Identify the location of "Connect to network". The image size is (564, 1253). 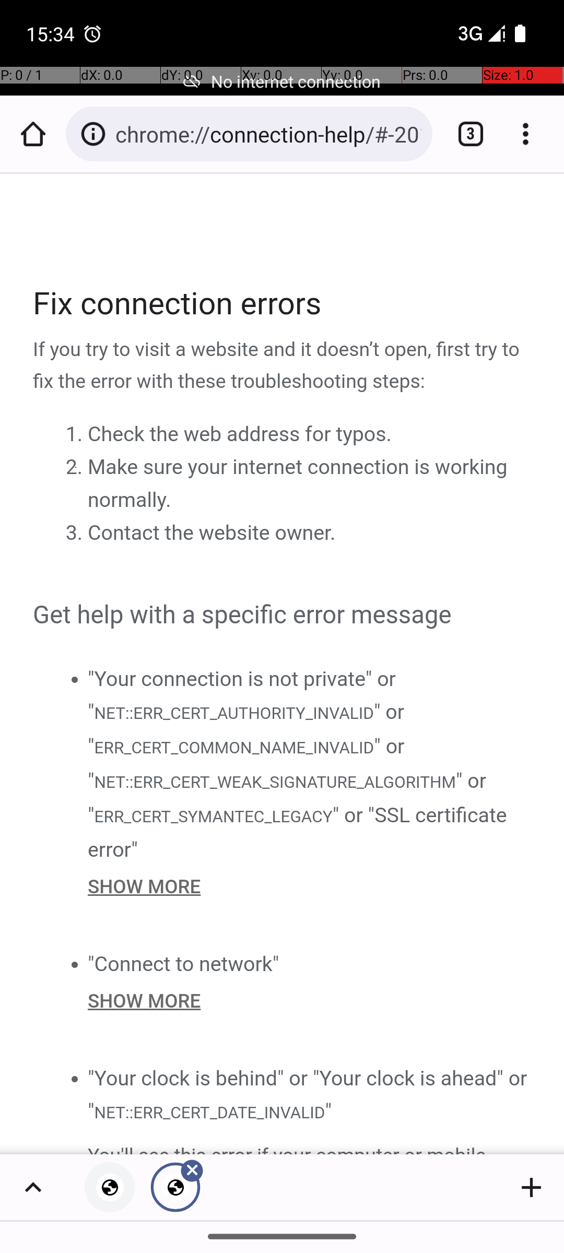
(184, 964).